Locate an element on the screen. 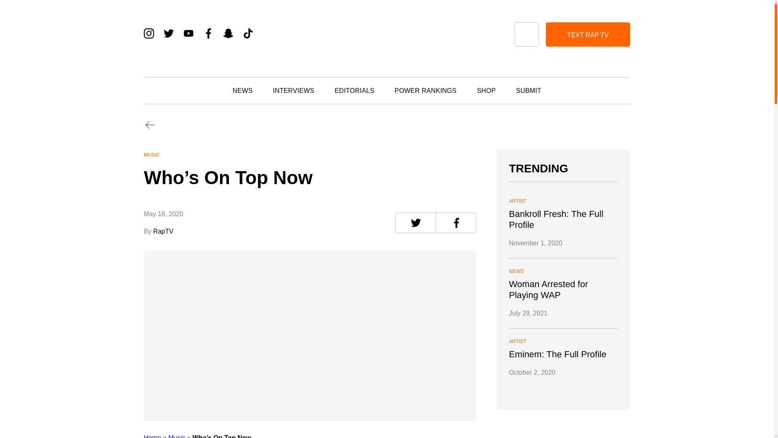 This screenshot has height=438, width=778. Music is located at coordinates (176, 436).